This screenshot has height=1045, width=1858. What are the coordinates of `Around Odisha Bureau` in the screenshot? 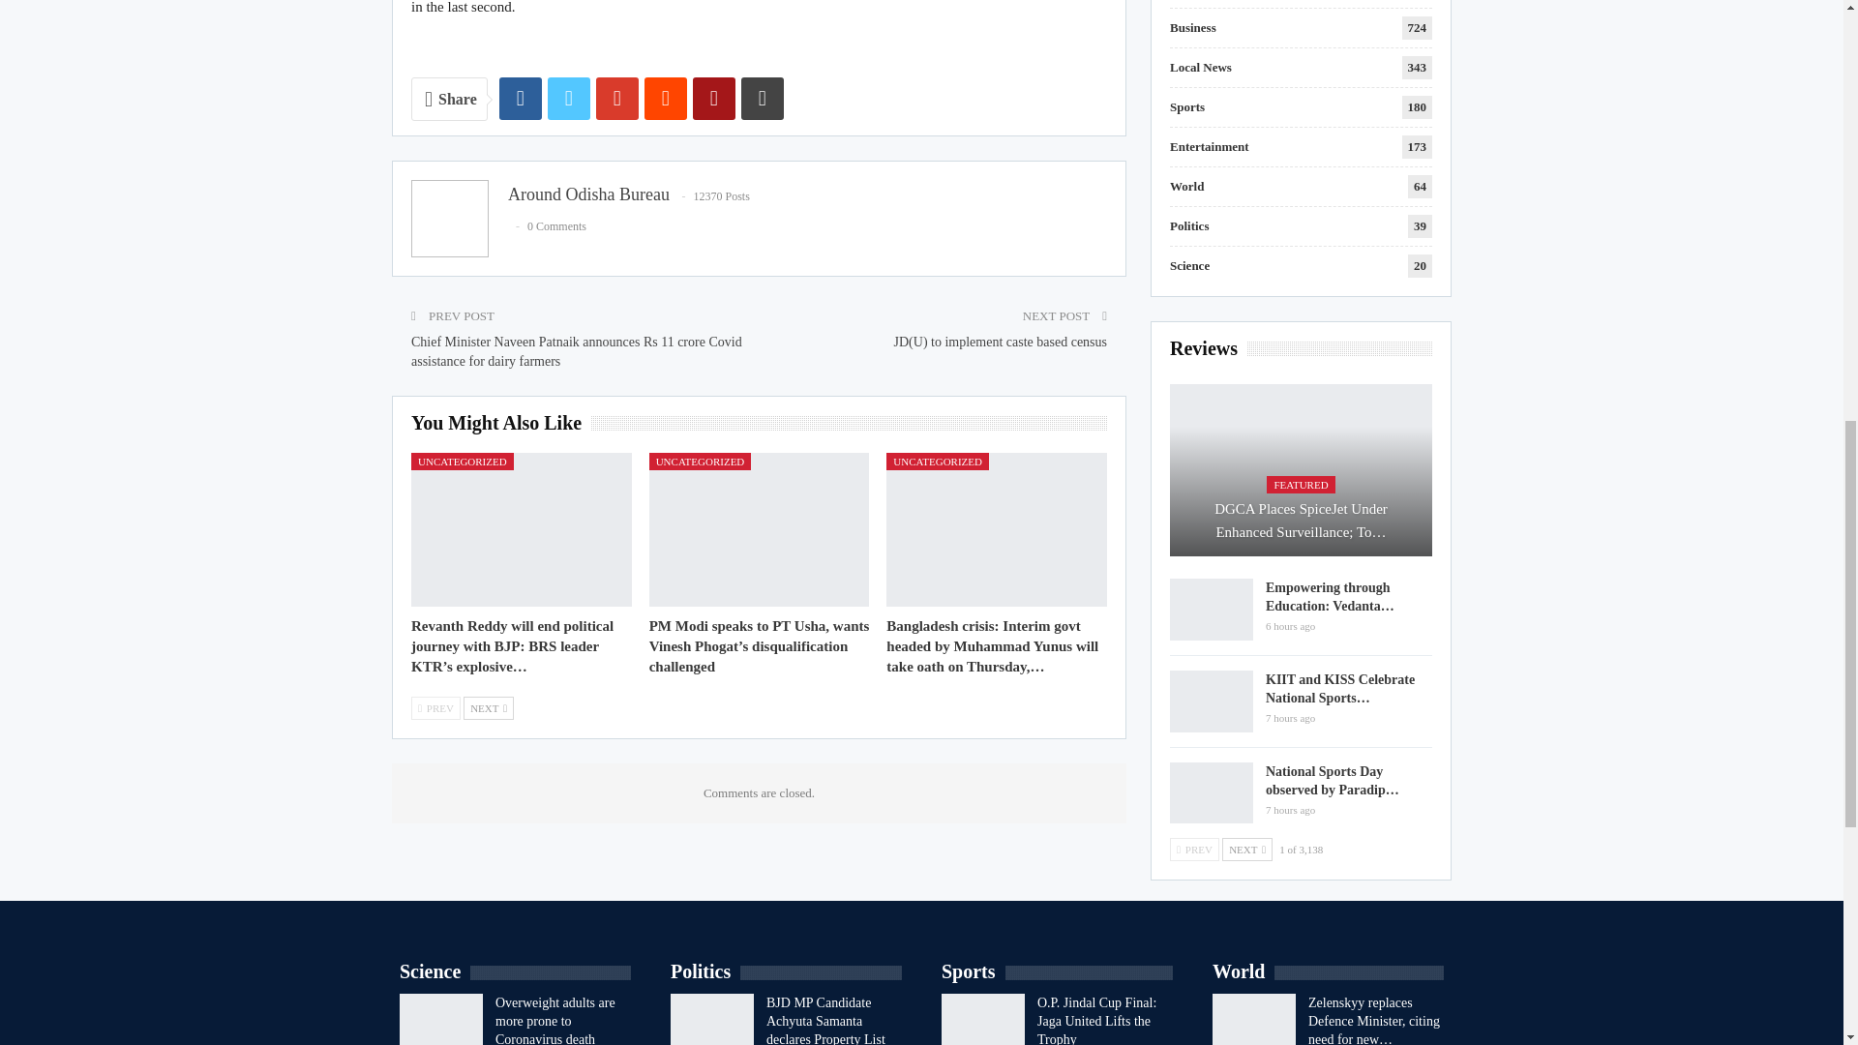 It's located at (588, 194).